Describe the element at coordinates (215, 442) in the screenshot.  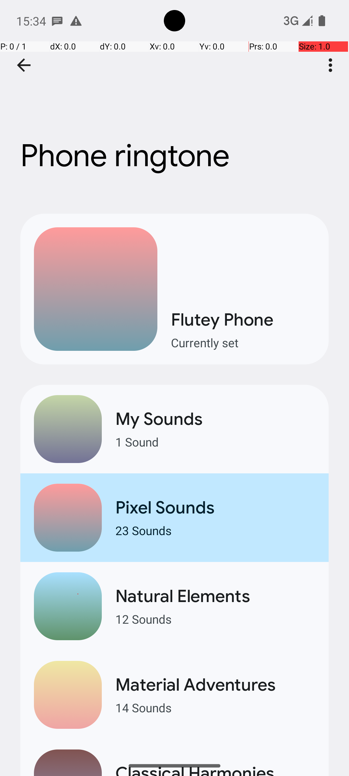
I see `1 Sound` at that location.